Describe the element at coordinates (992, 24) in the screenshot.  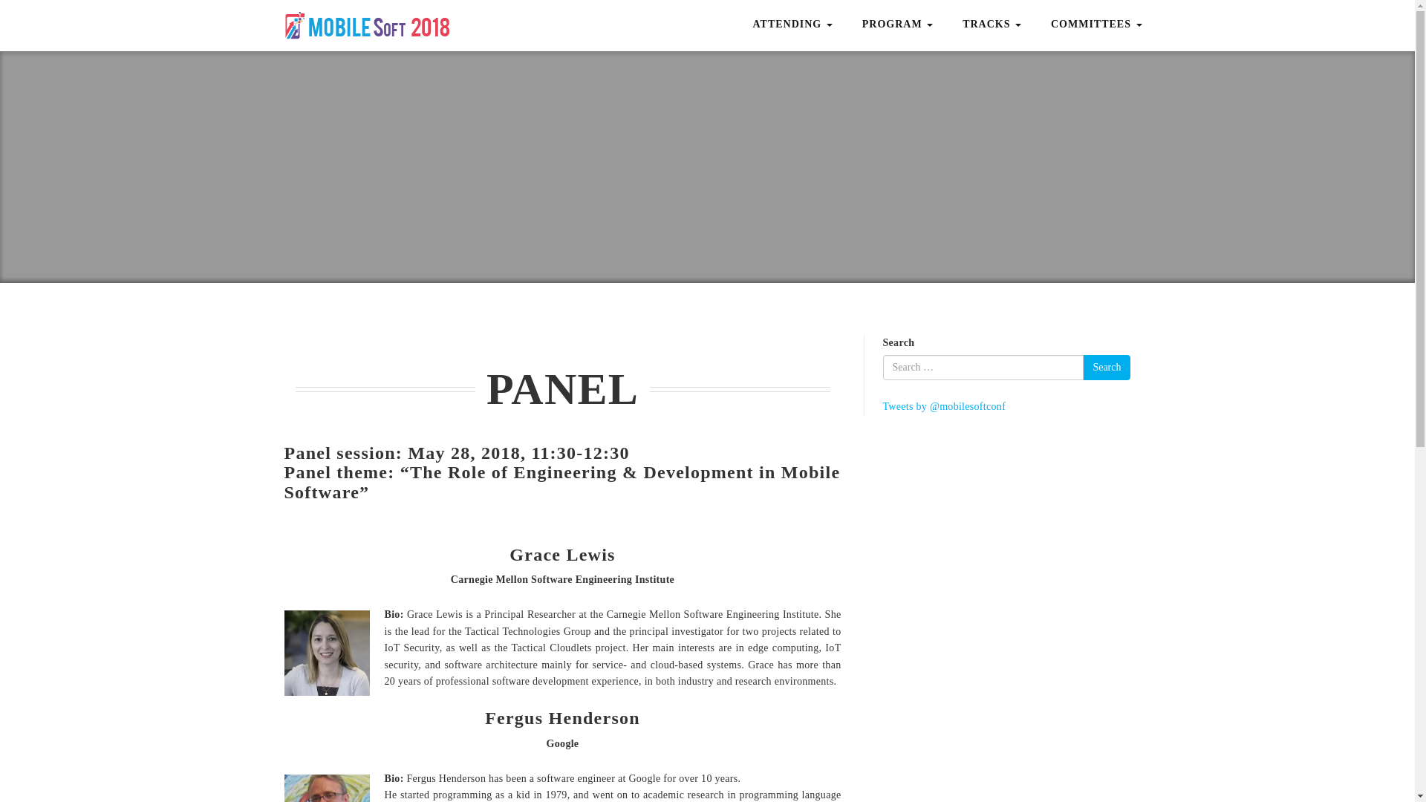
I see `Tracks` at that location.